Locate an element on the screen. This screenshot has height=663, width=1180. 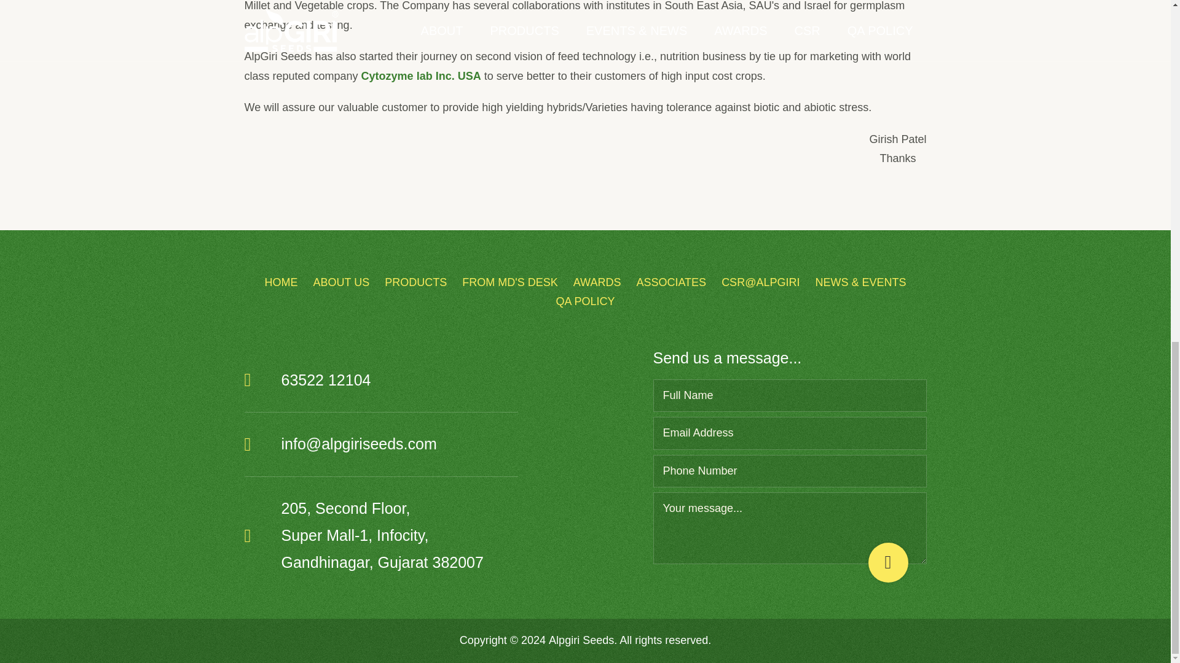
HOME is located at coordinates (280, 282).